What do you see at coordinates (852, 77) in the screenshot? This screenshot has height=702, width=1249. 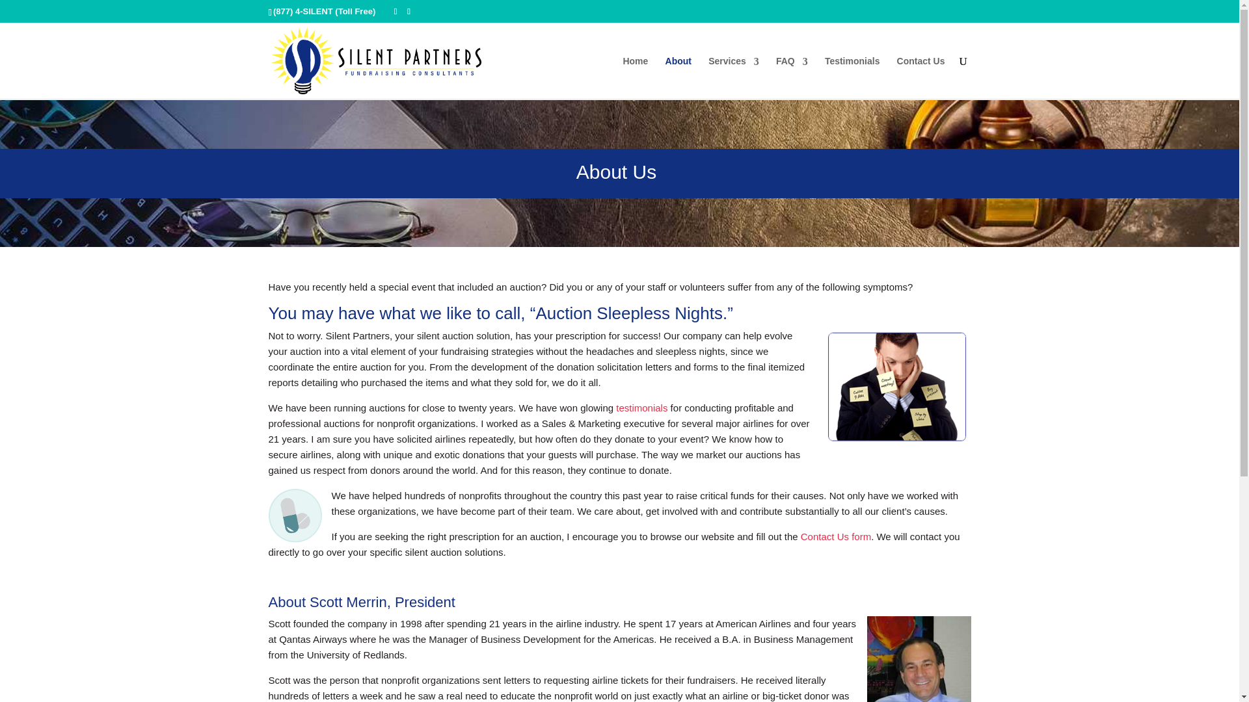 I see `Testimonials` at bounding box center [852, 77].